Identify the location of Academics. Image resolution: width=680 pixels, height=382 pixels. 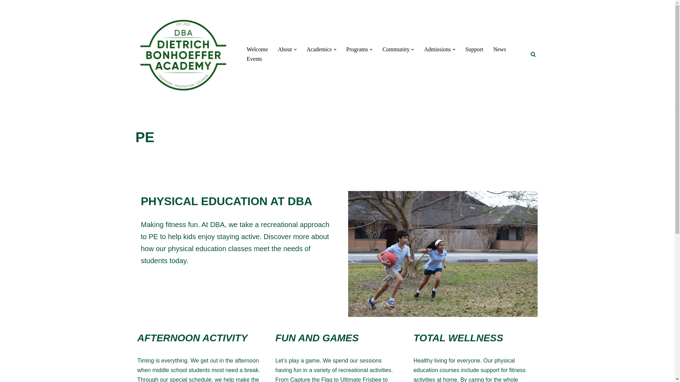
(319, 50).